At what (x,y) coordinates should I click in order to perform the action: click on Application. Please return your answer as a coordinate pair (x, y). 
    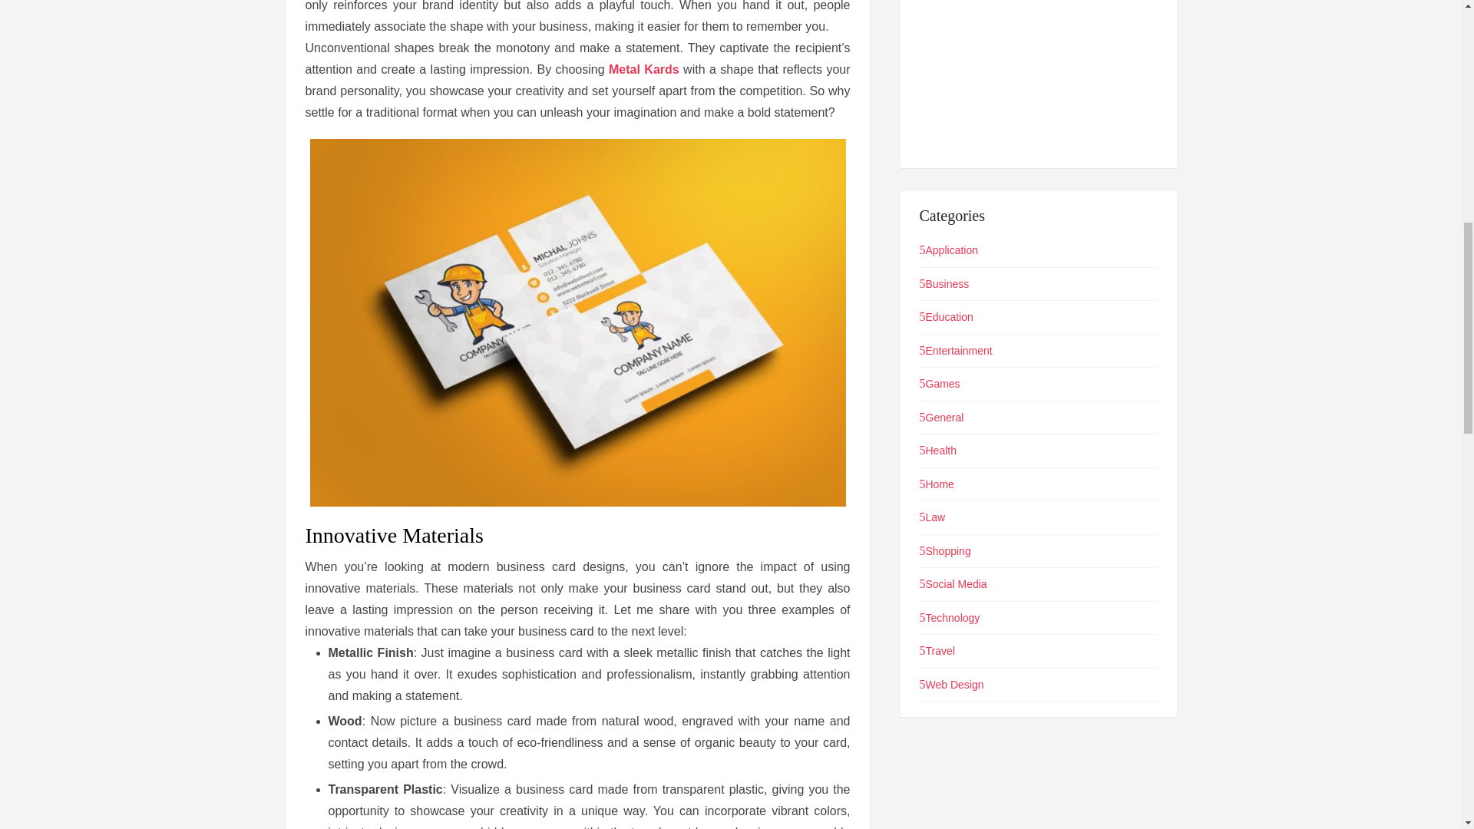
    Looking at the image, I should click on (949, 249).